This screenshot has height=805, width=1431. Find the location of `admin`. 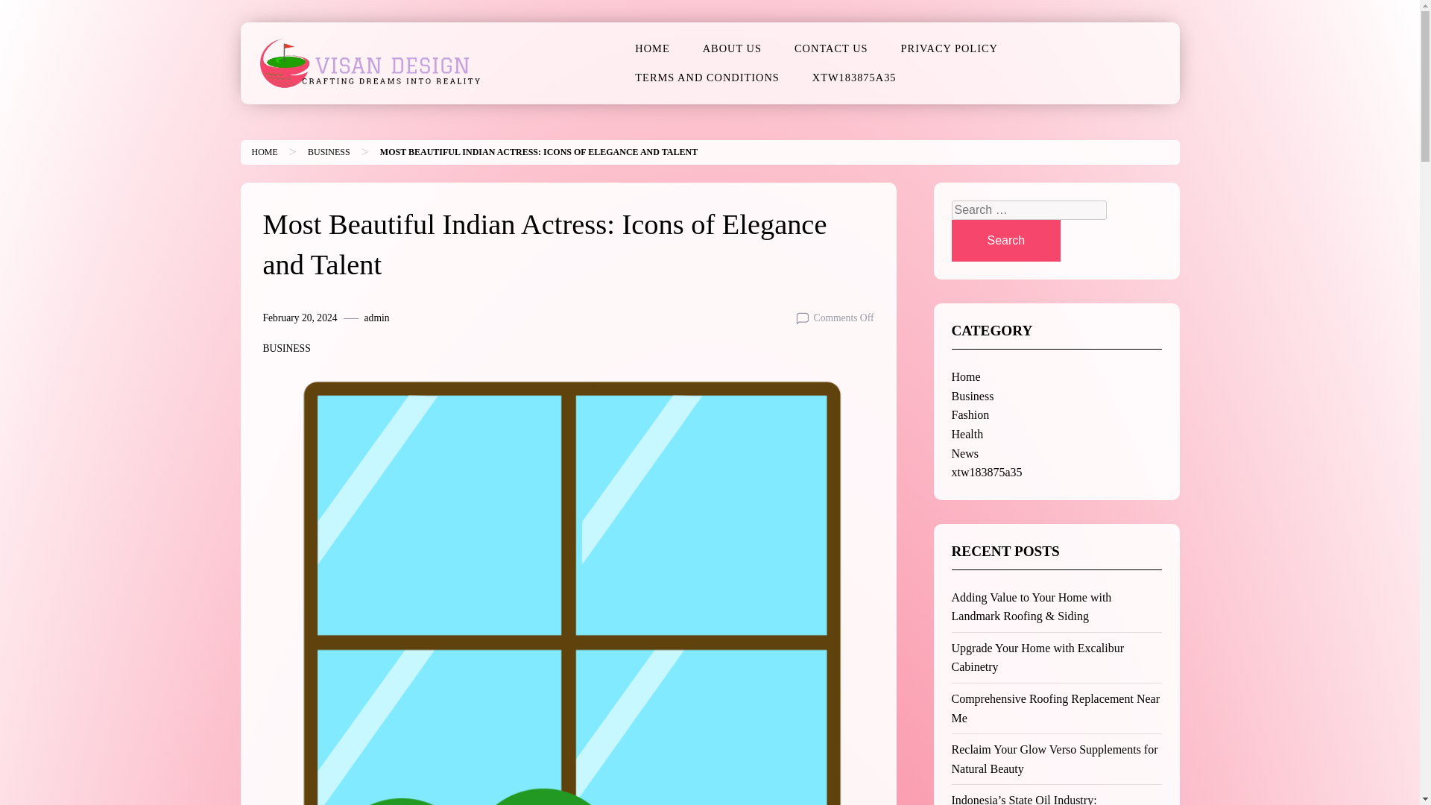

admin is located at coordinates (377, 318).